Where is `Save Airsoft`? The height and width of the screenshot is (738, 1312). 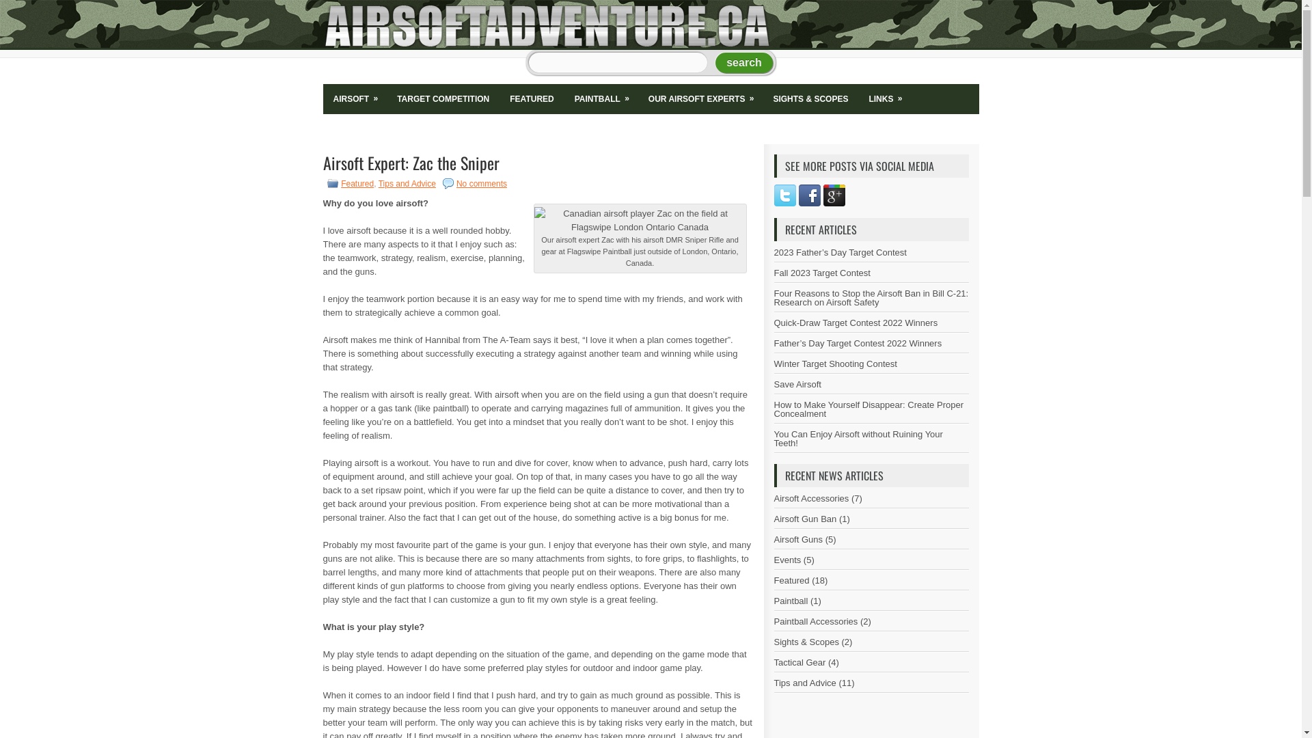 Save Airsoft is located at coordinates (797, 384).